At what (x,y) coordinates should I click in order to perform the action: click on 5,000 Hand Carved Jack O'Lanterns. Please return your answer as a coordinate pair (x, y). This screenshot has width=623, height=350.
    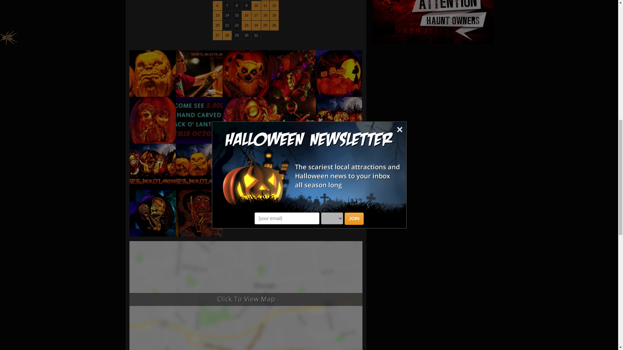
    Looking at the image, I should click on (246, 73).